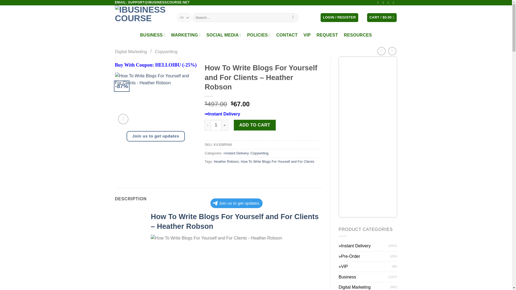 The height and width of the screenshot is (290, 516). What do you see at coordinates (152, 35) in the screenshot?
I see `BUSINESS` at bounding box center [152, 35].